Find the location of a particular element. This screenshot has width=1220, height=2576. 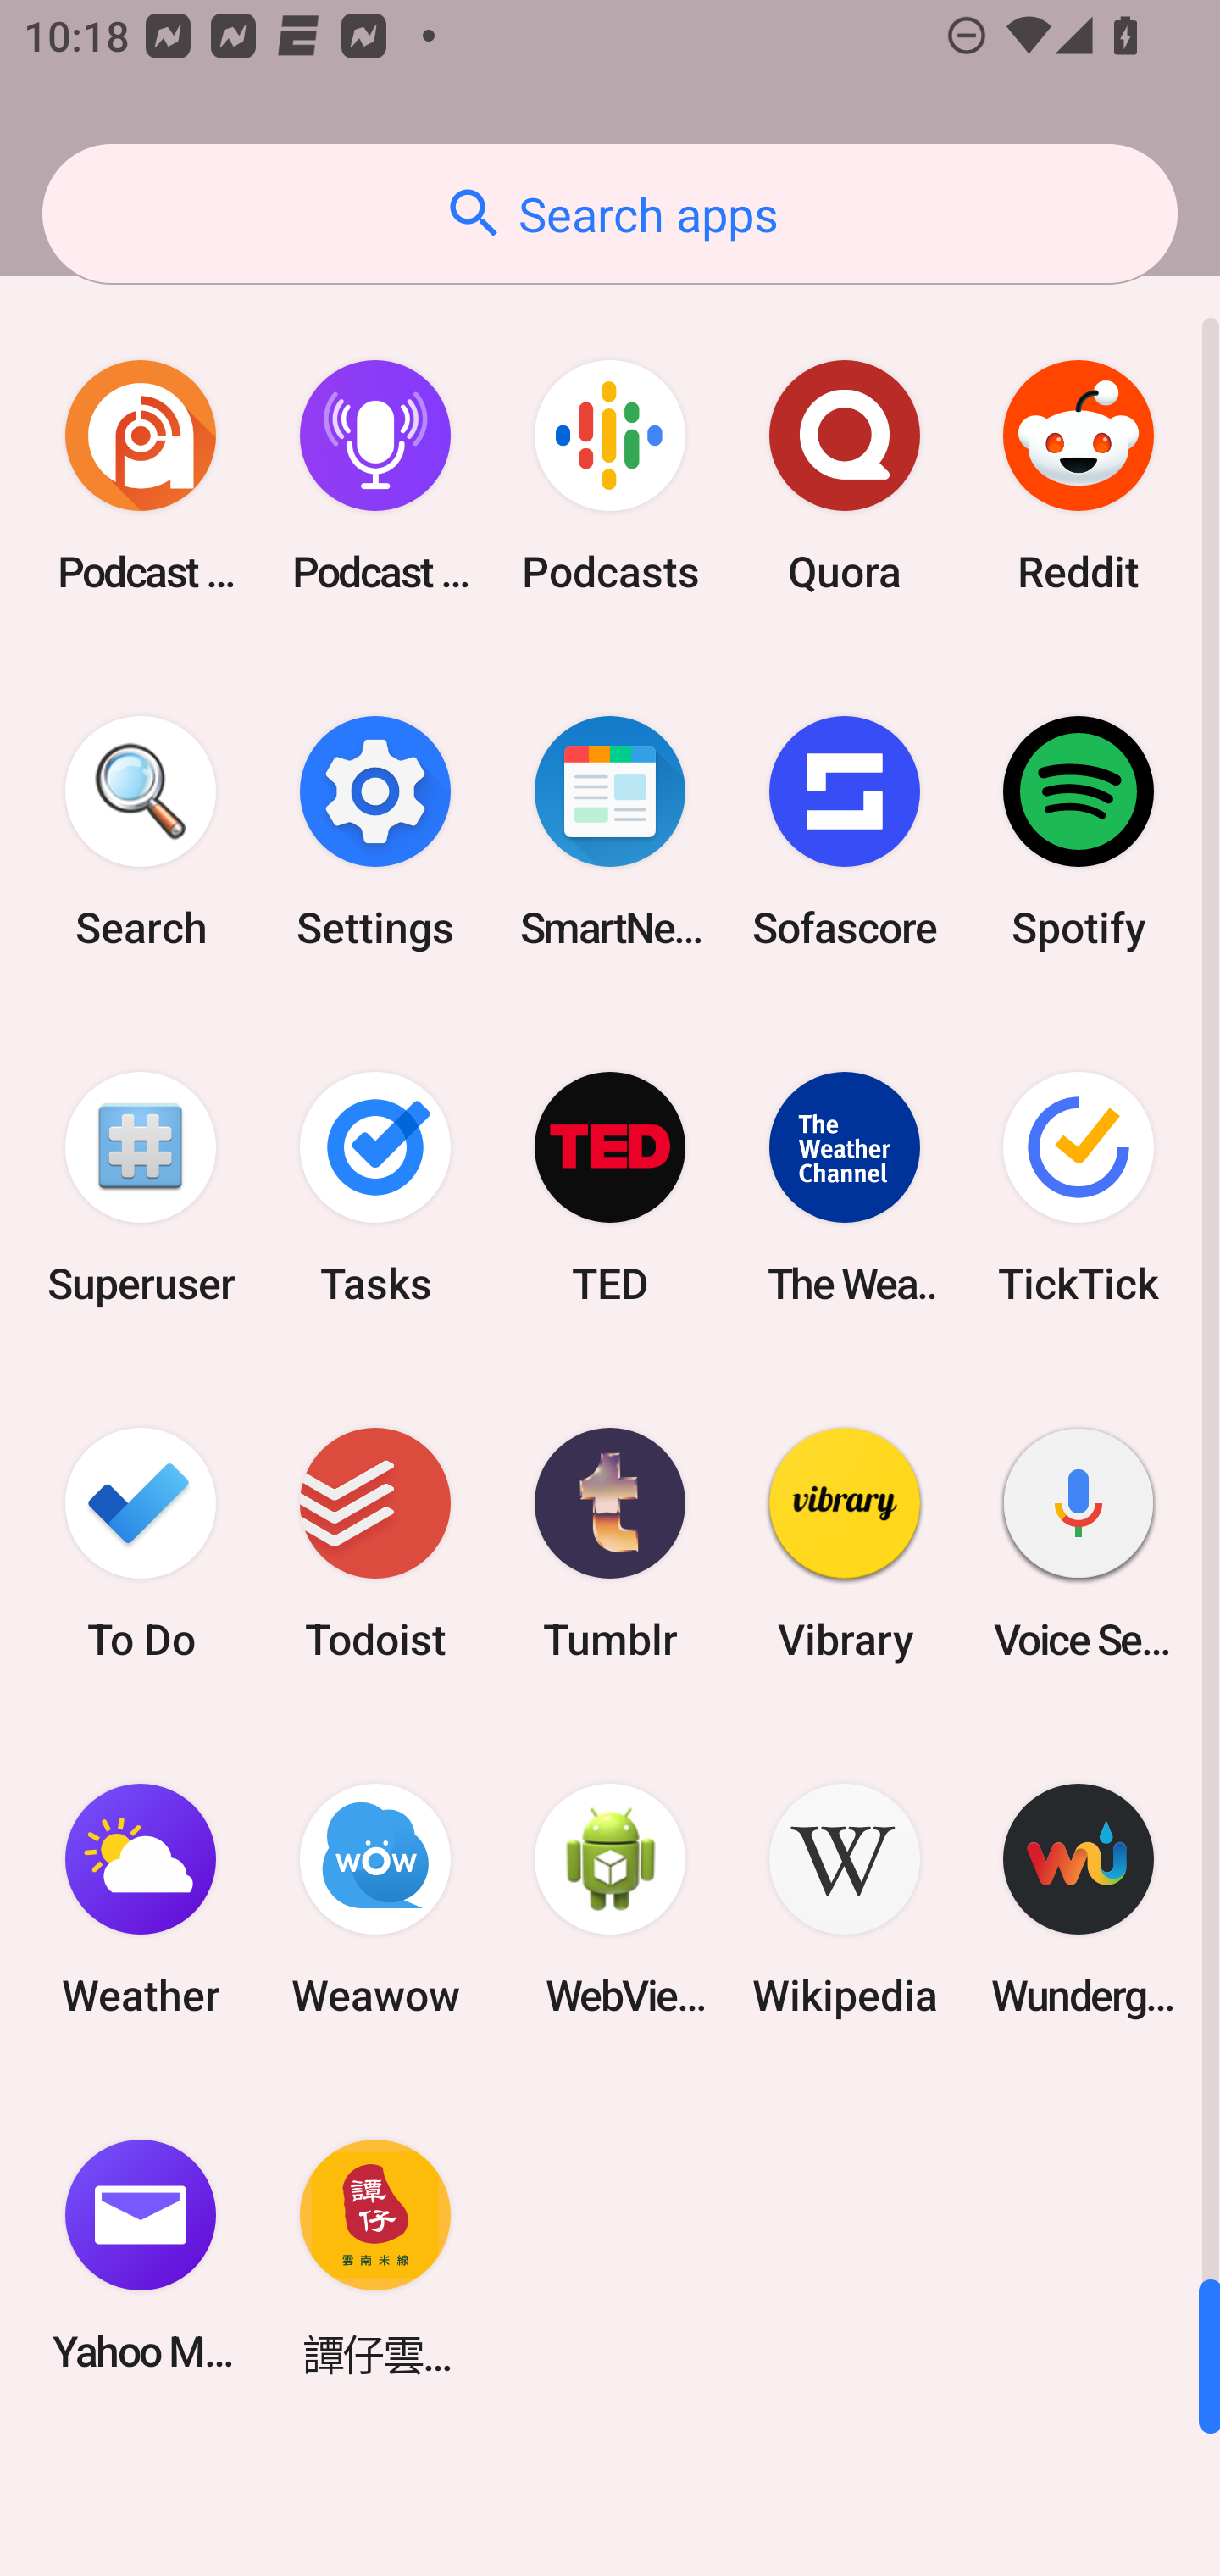

Reddit is located at coordinates (1079, 476).